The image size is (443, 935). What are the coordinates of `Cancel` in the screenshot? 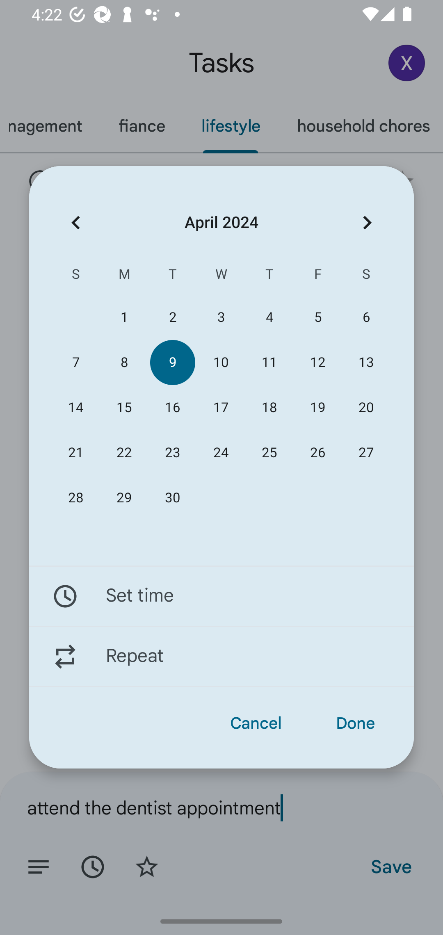 It's located at (256, 723).